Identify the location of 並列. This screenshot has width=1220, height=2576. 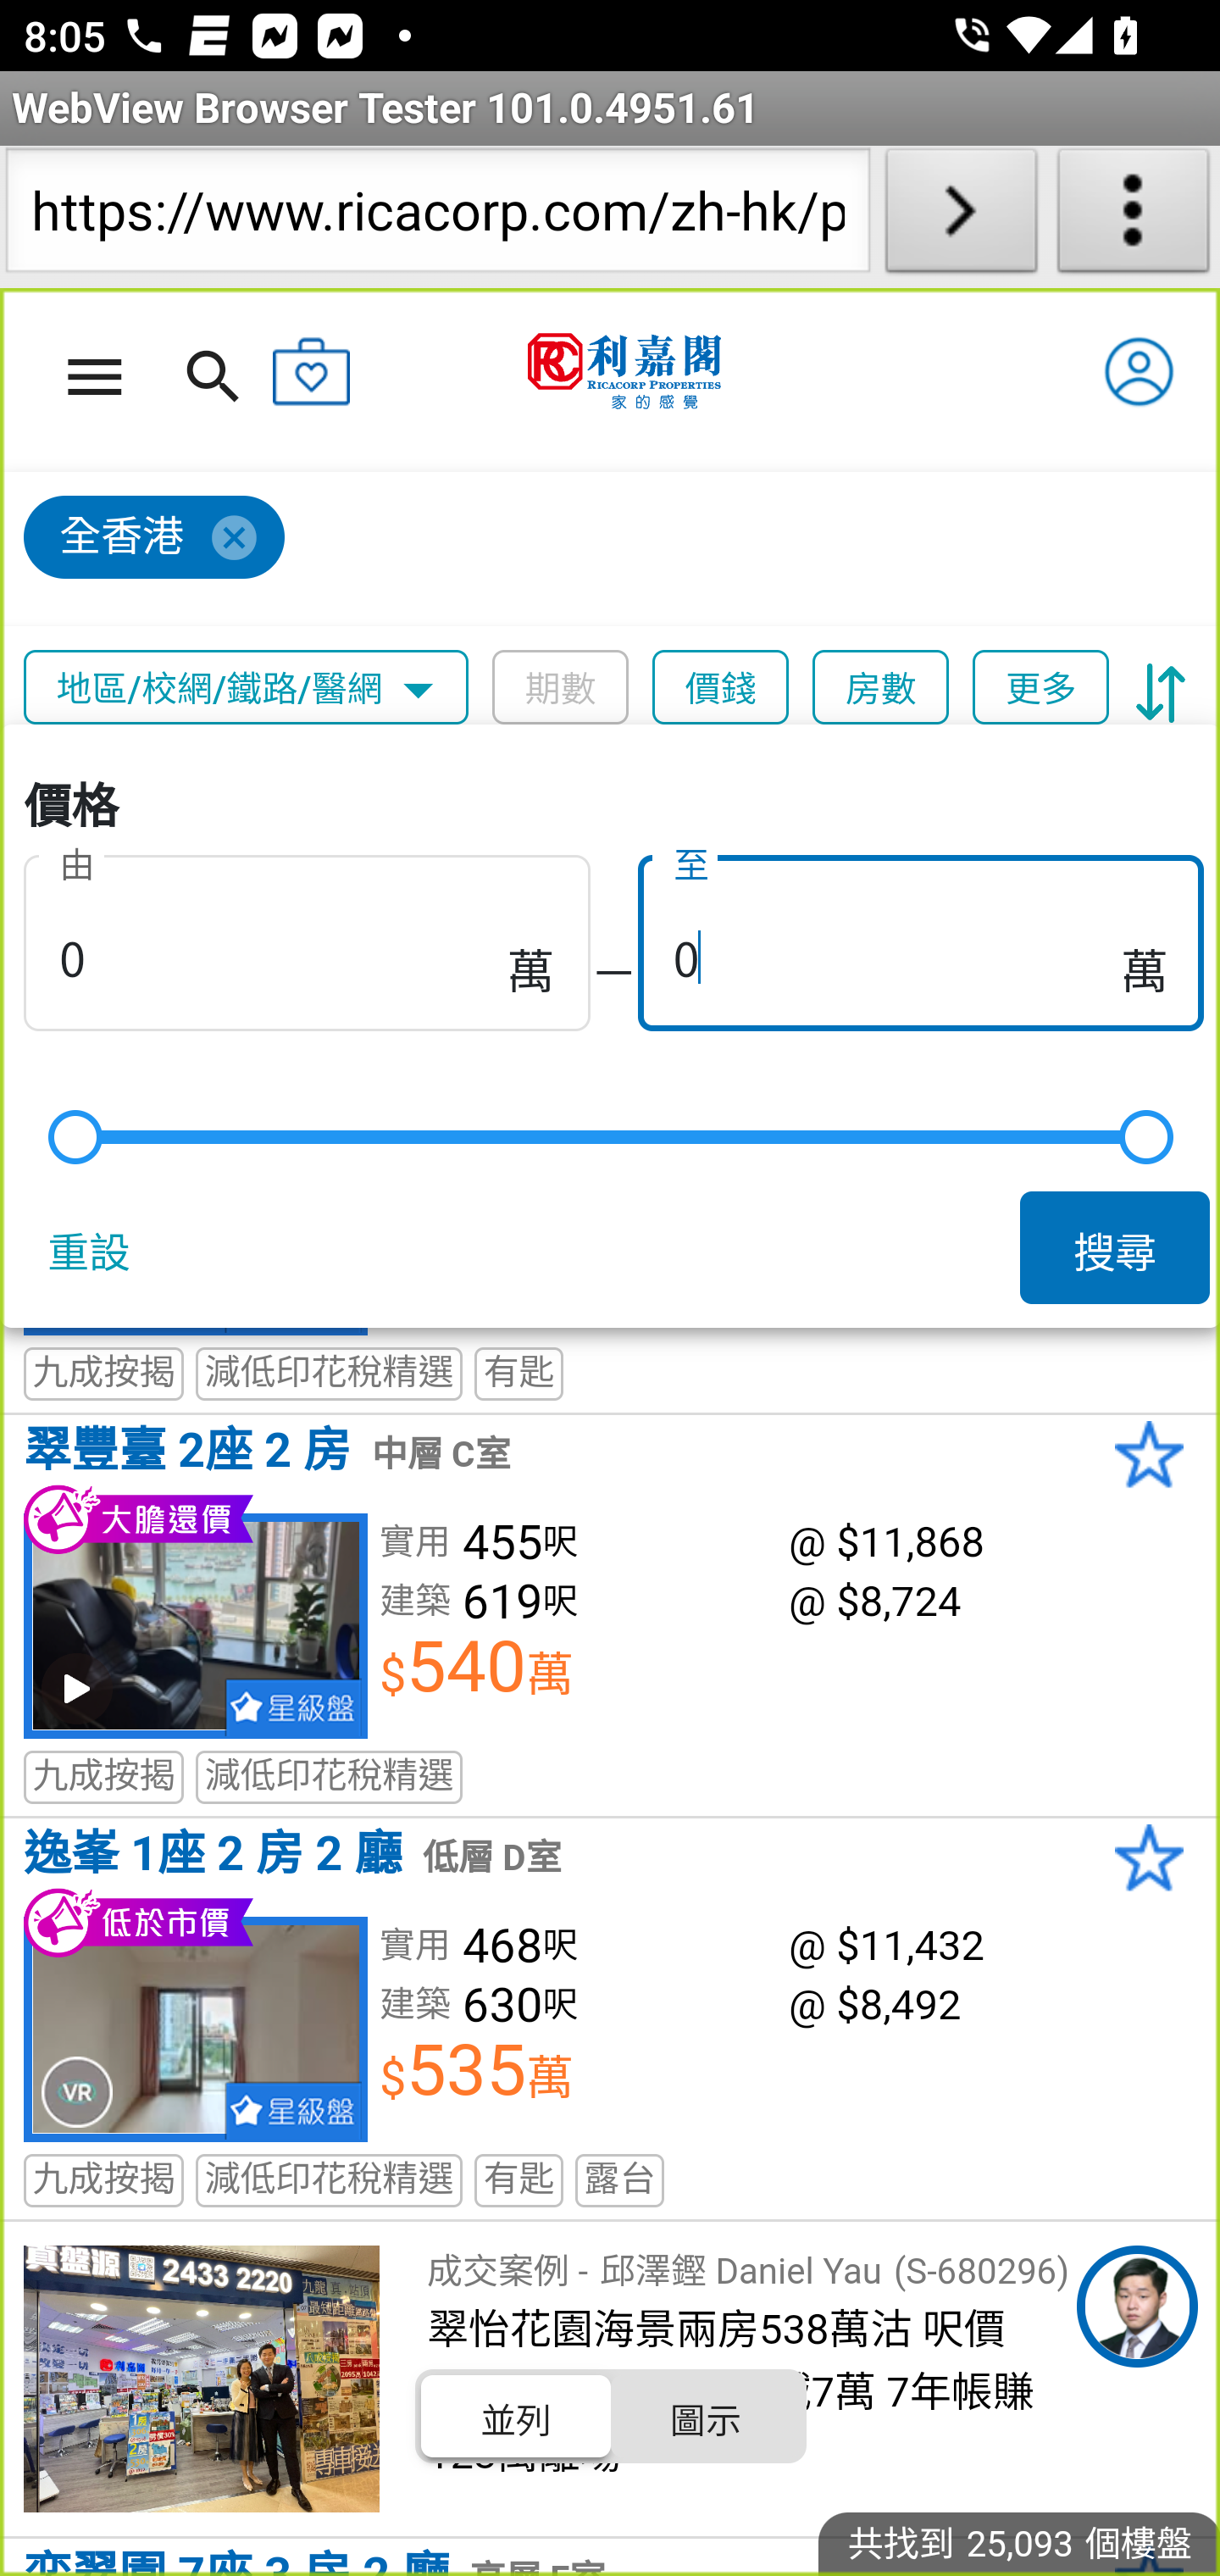
(517, 2416).